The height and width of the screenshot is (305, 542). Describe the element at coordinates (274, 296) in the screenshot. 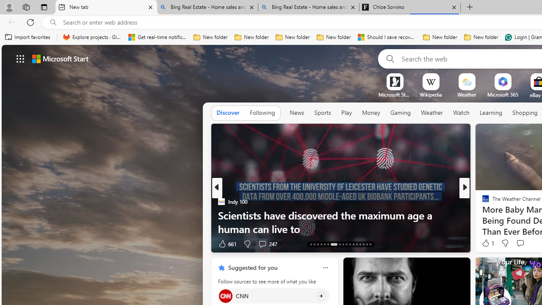

I see `Click to follow source CNN` at that location.